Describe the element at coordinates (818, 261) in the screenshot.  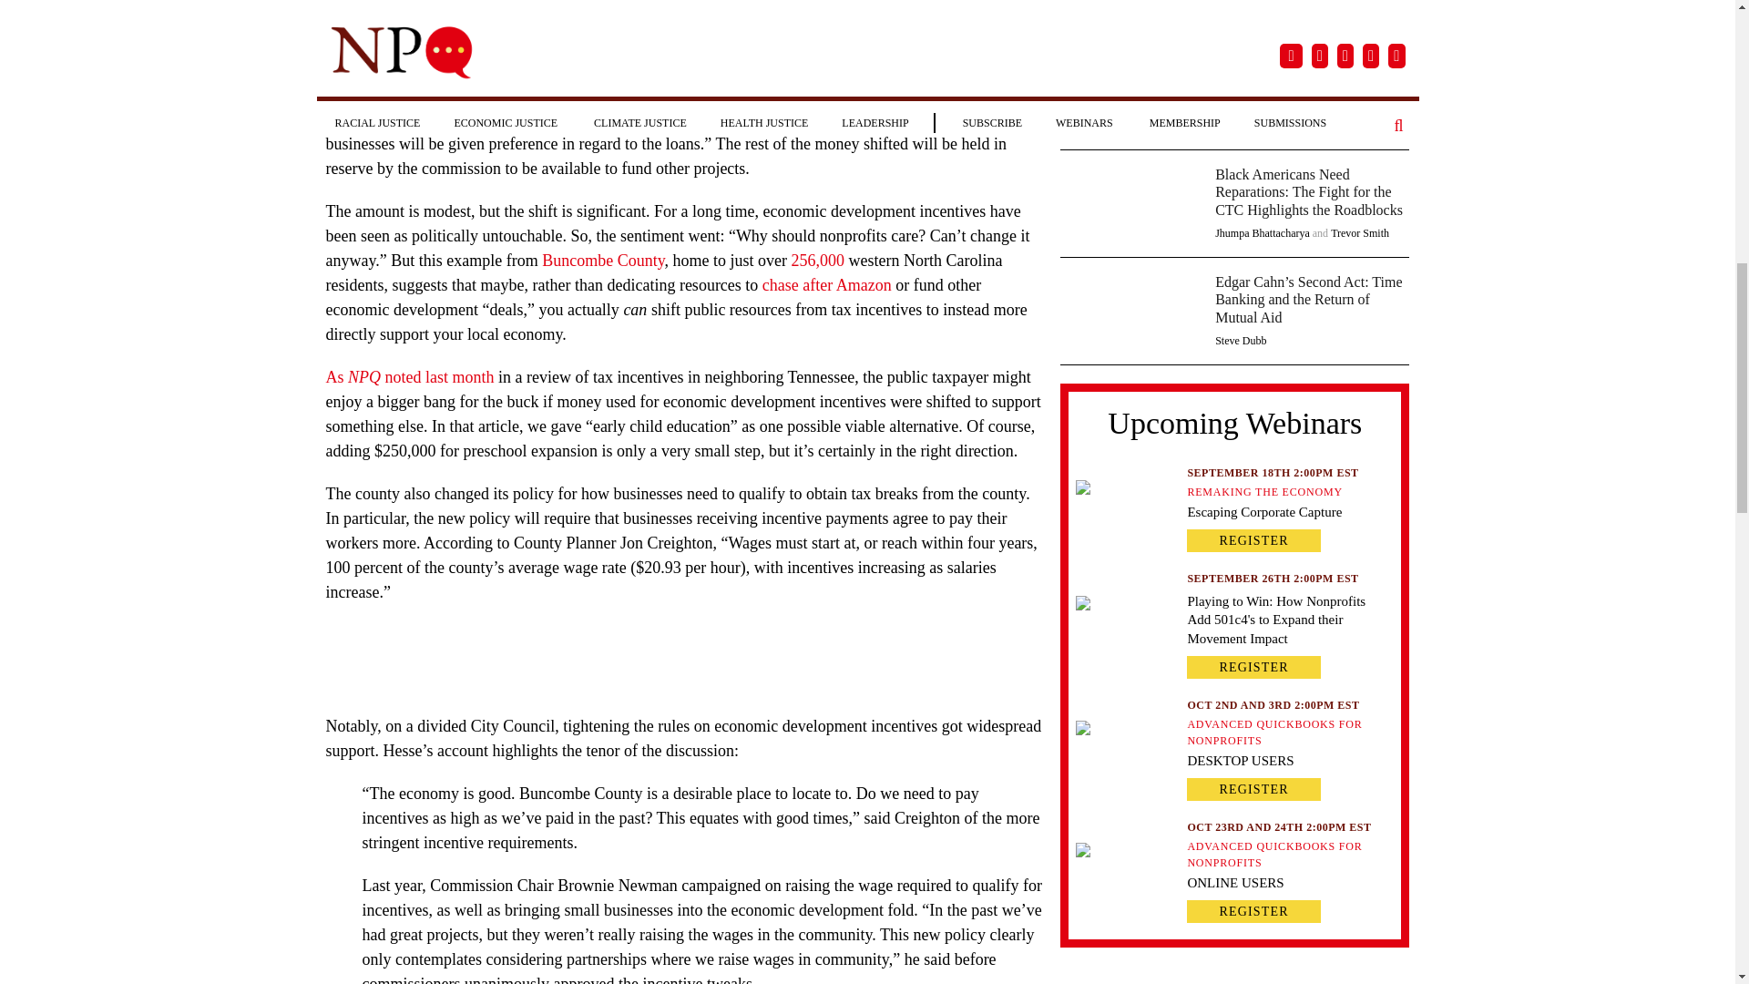
I see `256,000` at that location.